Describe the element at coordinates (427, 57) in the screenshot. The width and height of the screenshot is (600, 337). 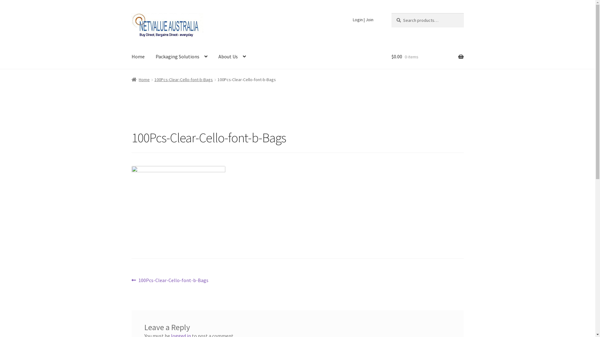
I see `$0.00 0 items` at that location.